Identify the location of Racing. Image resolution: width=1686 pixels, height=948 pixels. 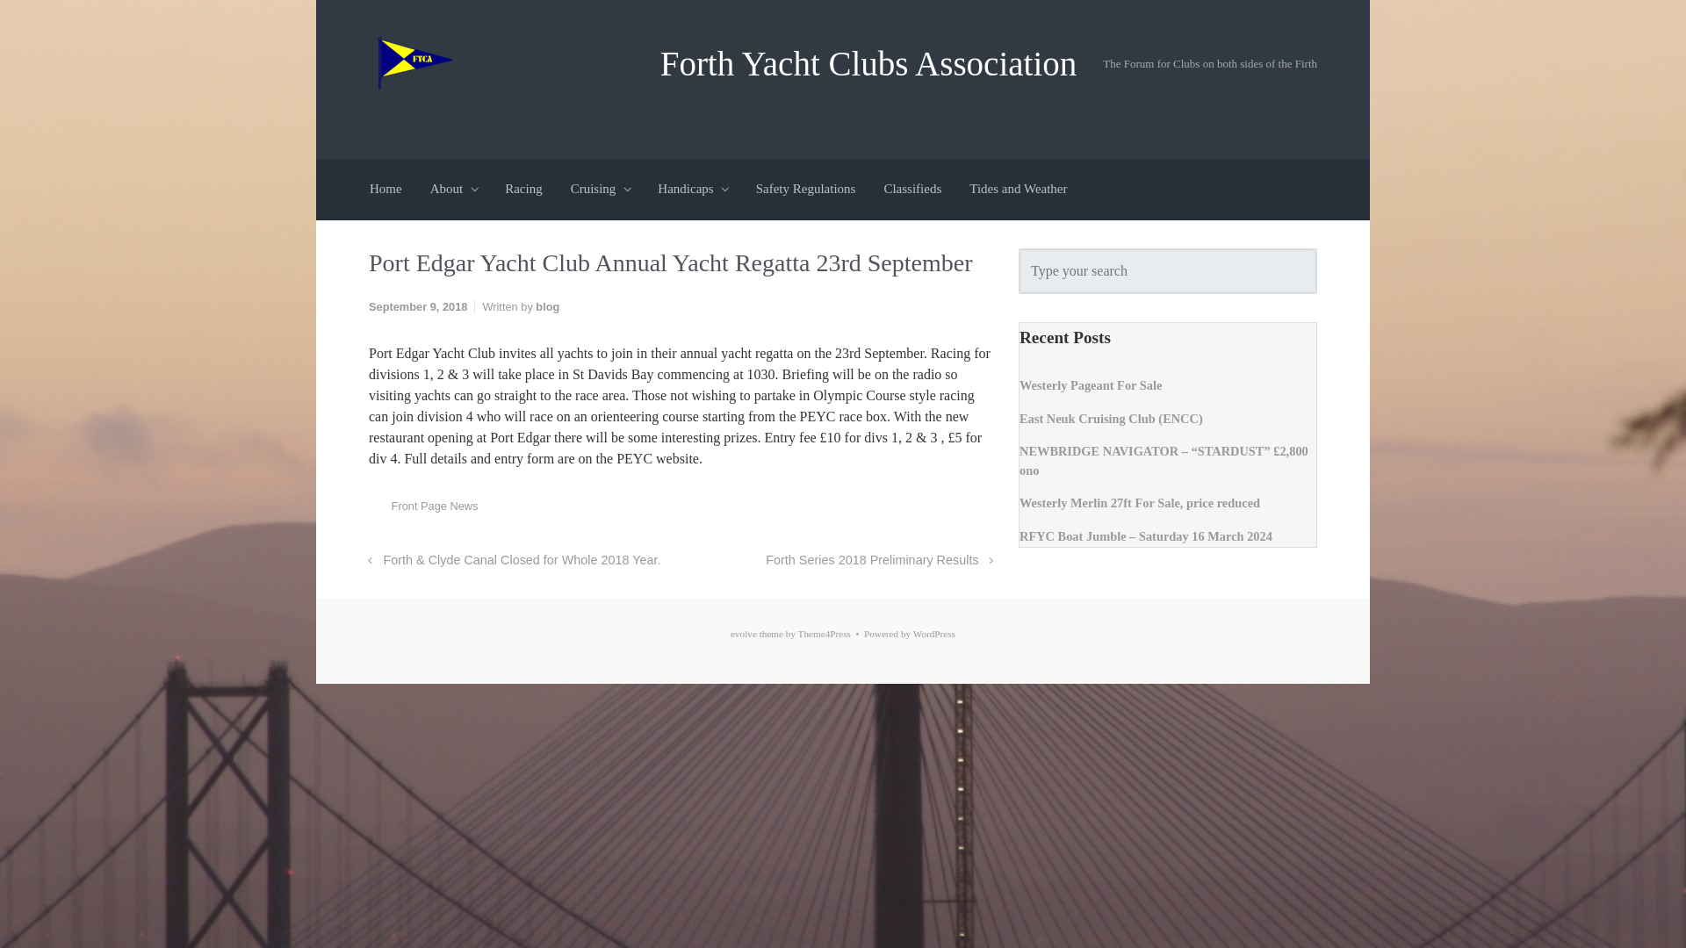
(523, 190).